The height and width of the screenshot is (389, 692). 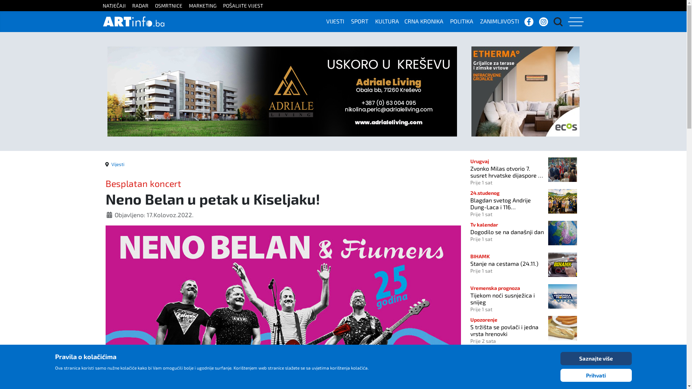 What do you see at coordinates (507, 264) in the screenshot?
I see `Stanje na cestama (24.11.)` at bounding box center [507, 264].